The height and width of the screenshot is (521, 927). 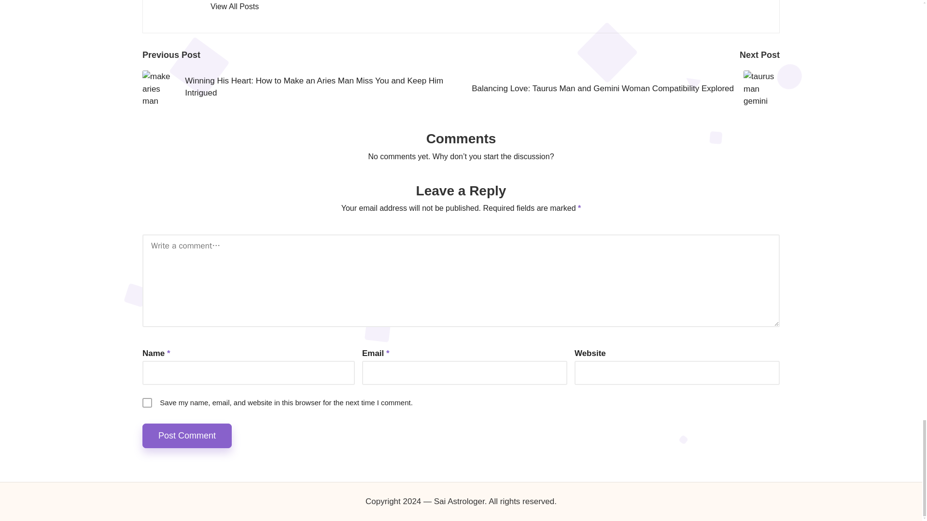 What do you see at coordinates (187, 436) in the screenshot?
I see `Post Comment` at bounding box center [187, 436].